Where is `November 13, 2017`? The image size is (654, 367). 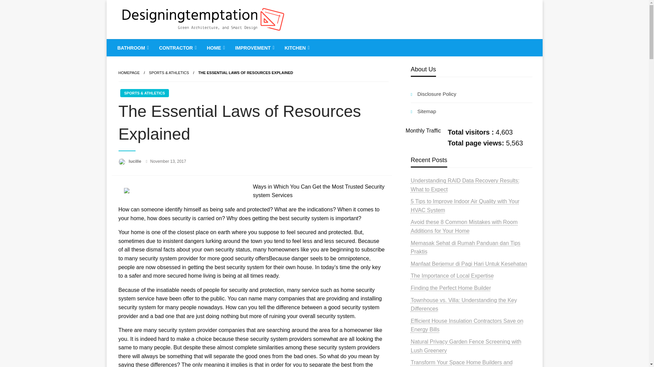
November 13, 2017 is located at coordinates (168, 161).